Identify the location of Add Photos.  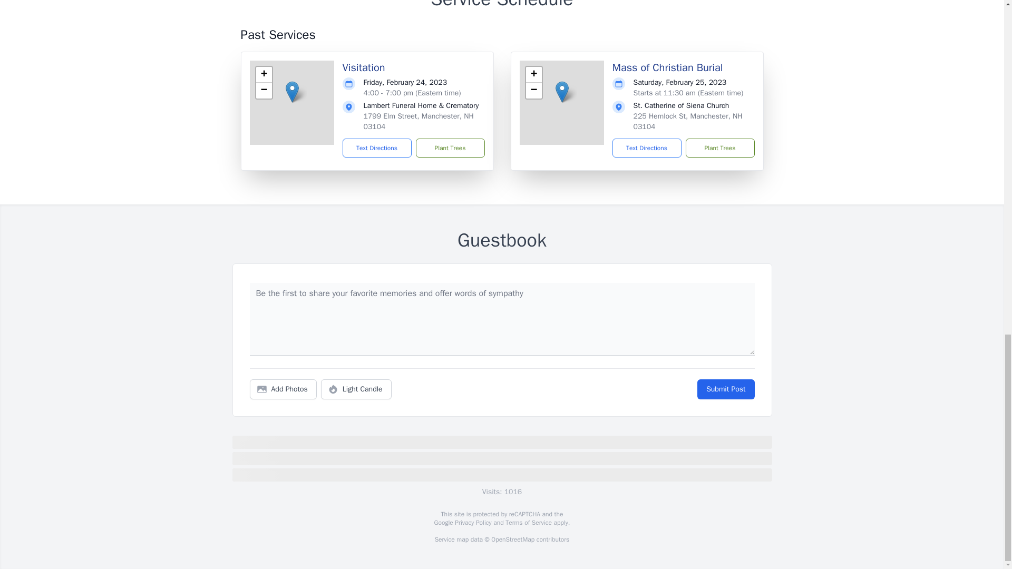
(283, 389).